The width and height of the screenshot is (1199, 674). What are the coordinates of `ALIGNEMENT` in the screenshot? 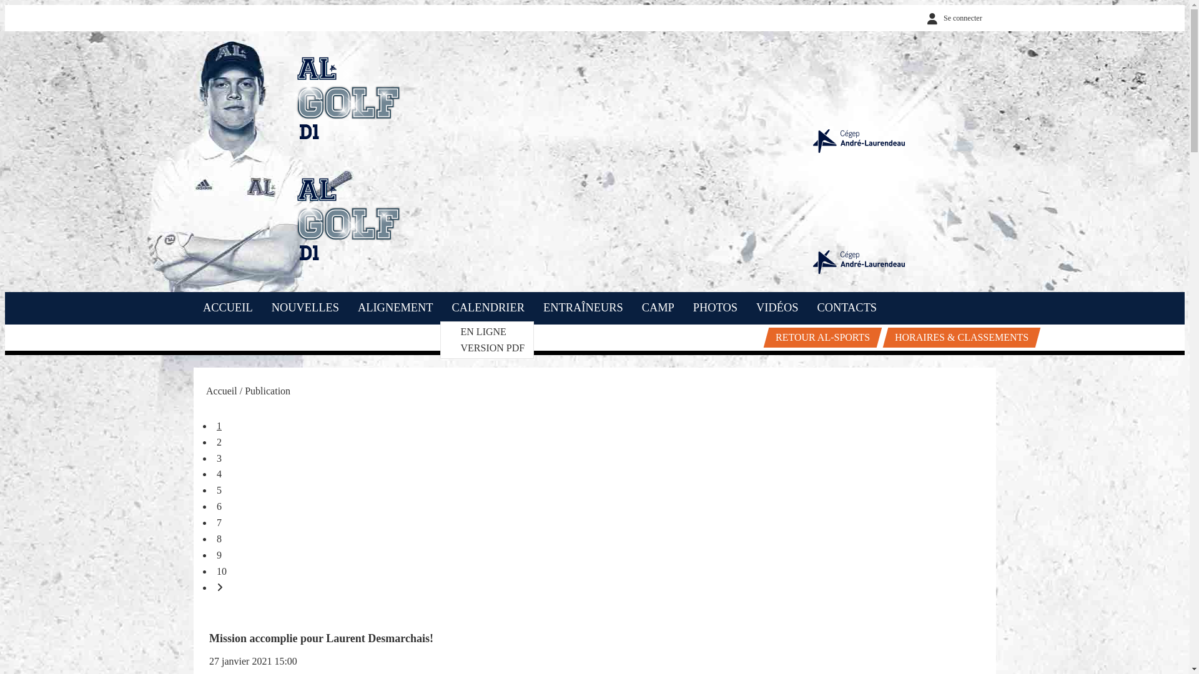 It's located at (396, 308).